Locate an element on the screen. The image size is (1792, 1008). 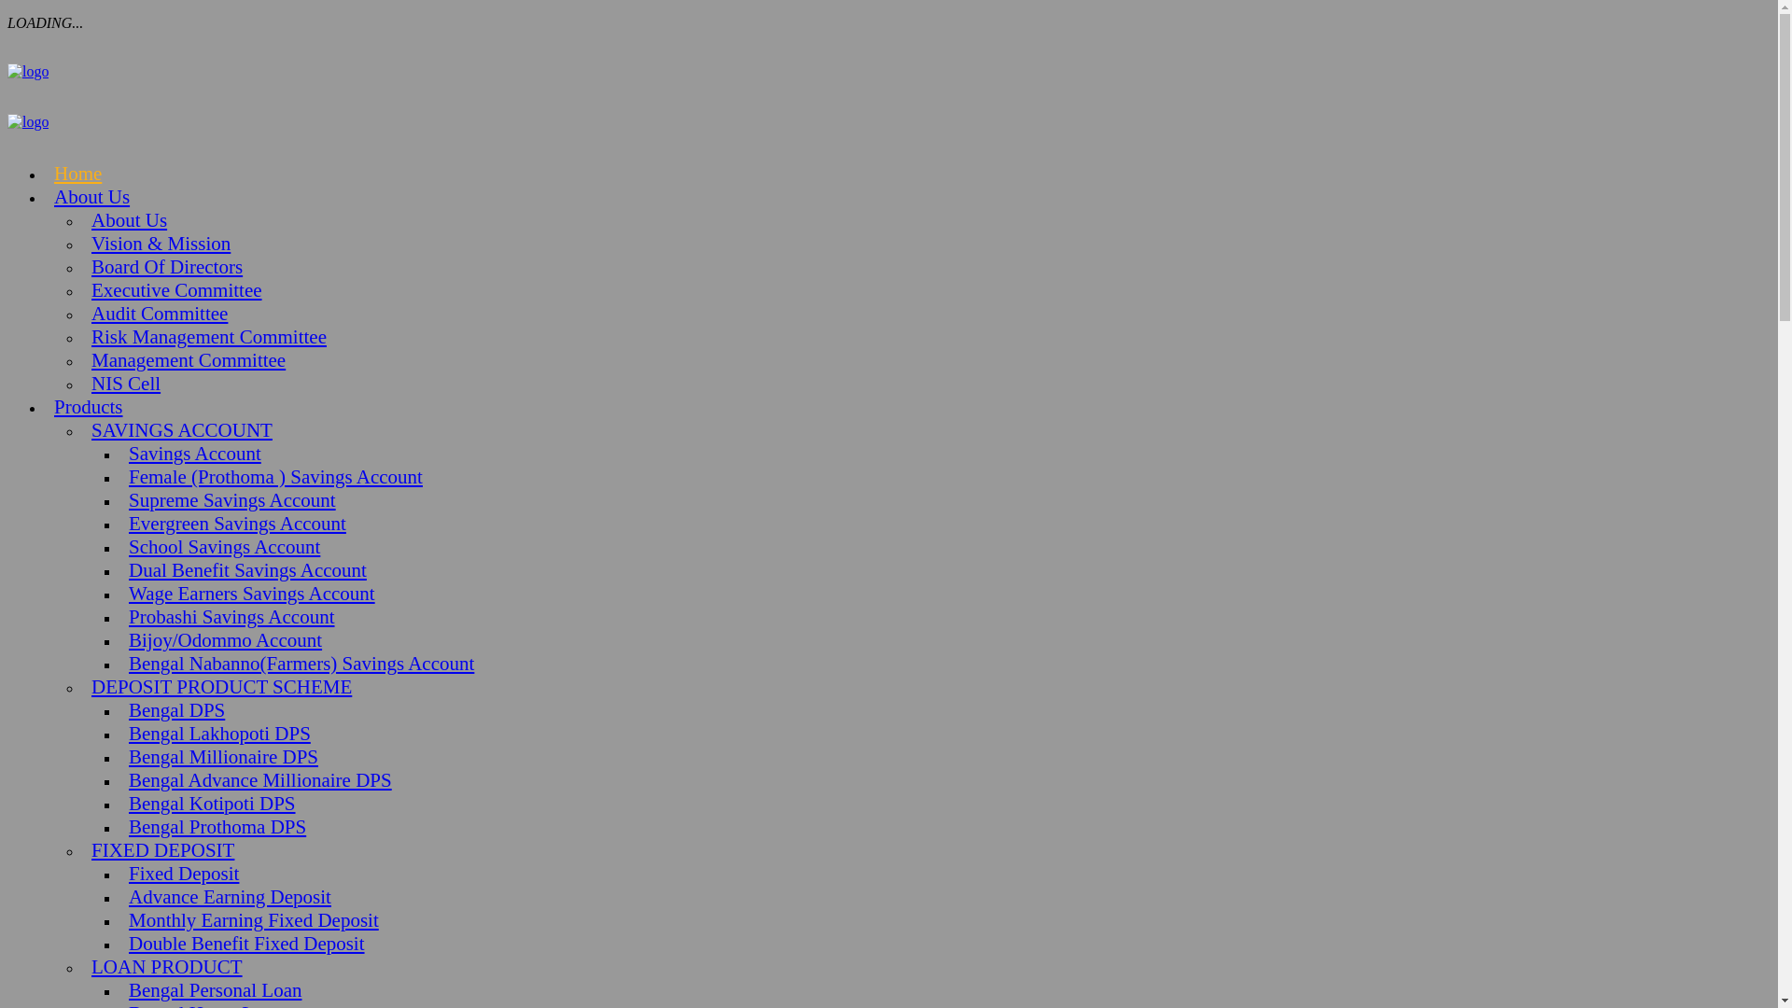
Bengal Advance Millionaire DPS is located at coordinates (256, 780).